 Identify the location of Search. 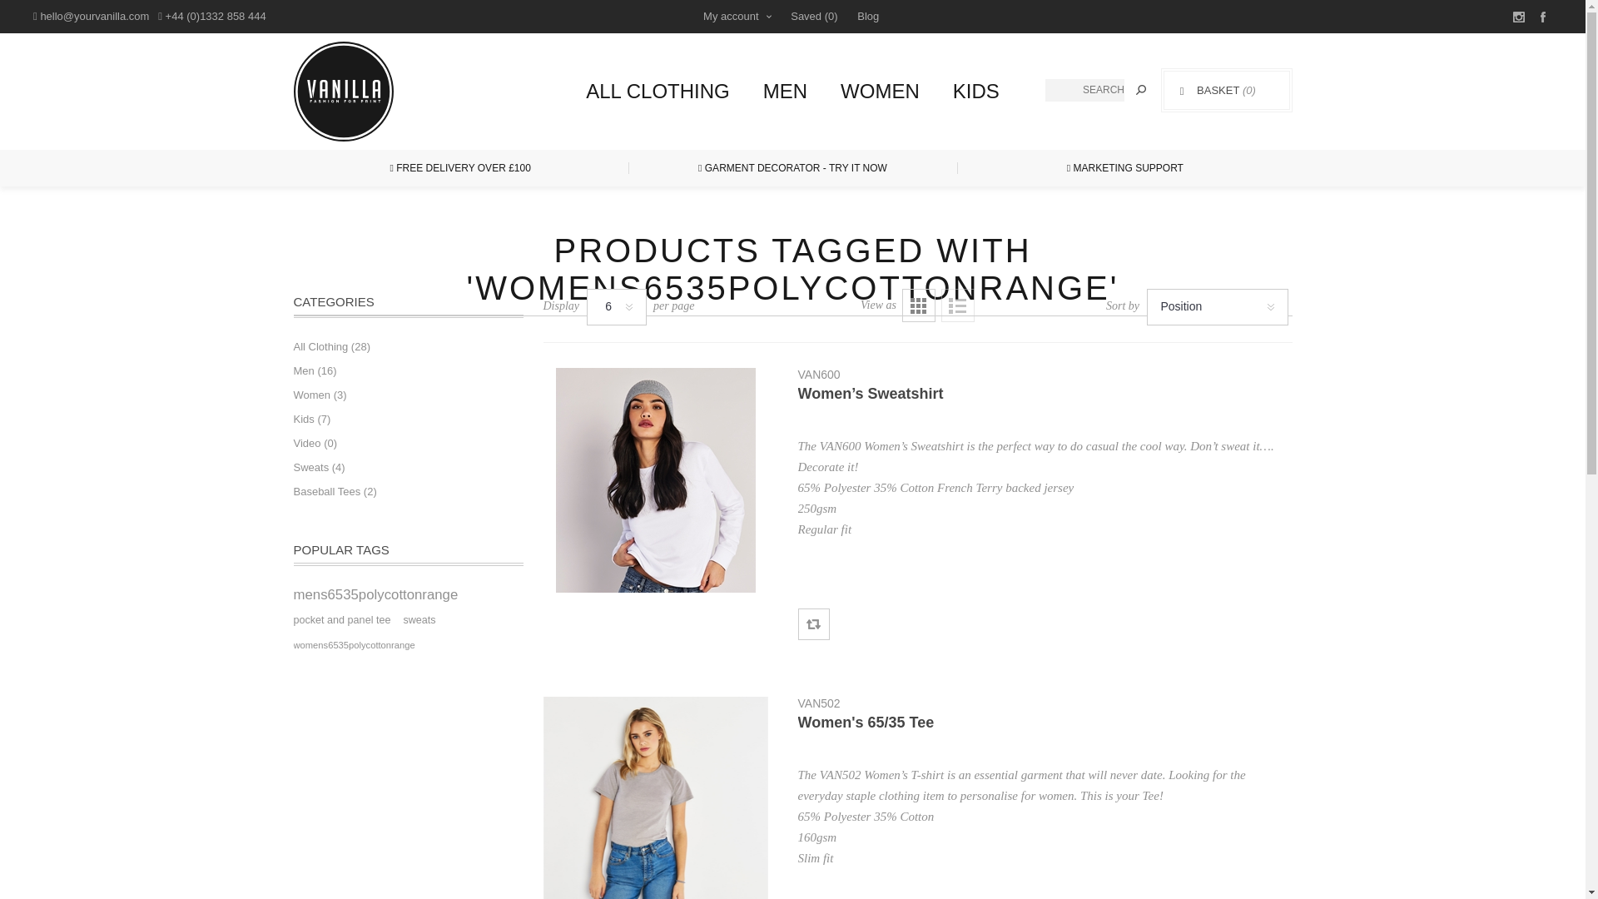
(1140, 90).